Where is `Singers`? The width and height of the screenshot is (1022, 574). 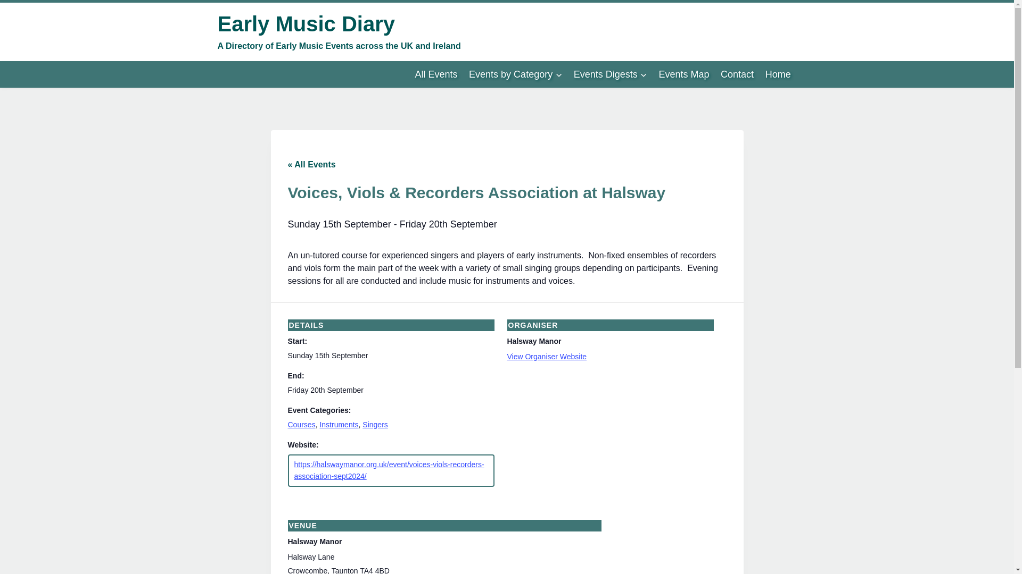 Singers is located at coordinates (375, 424).